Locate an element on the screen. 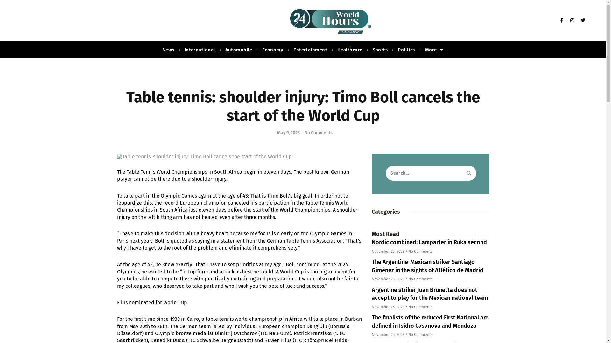 The image size is (611, 343). Automobile is located at coordinates (239, 50).